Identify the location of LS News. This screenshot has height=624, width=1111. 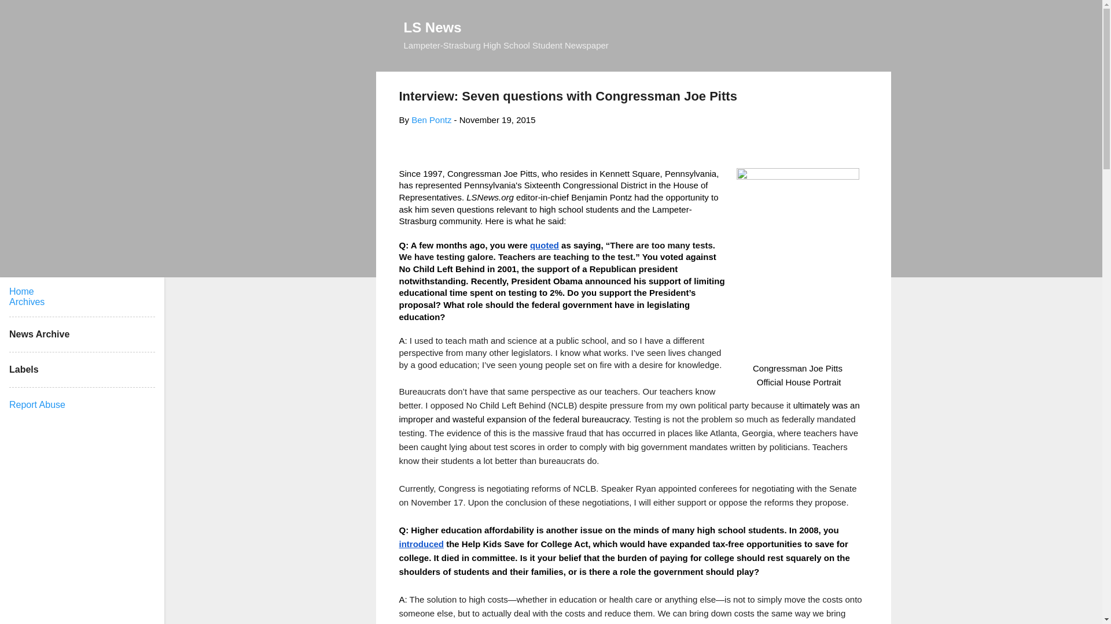
(433, 27).